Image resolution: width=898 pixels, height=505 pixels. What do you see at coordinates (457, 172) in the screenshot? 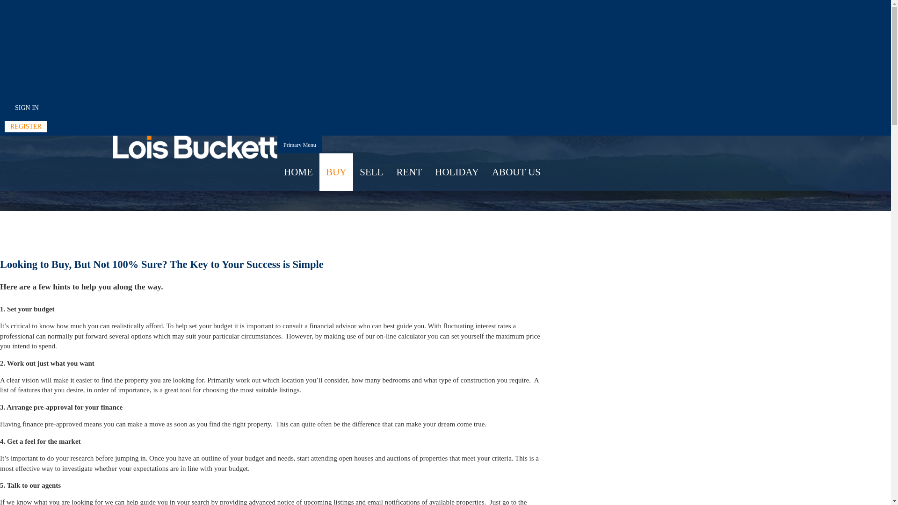
I see `HOLIDAY` at bounding box center [457, 172].